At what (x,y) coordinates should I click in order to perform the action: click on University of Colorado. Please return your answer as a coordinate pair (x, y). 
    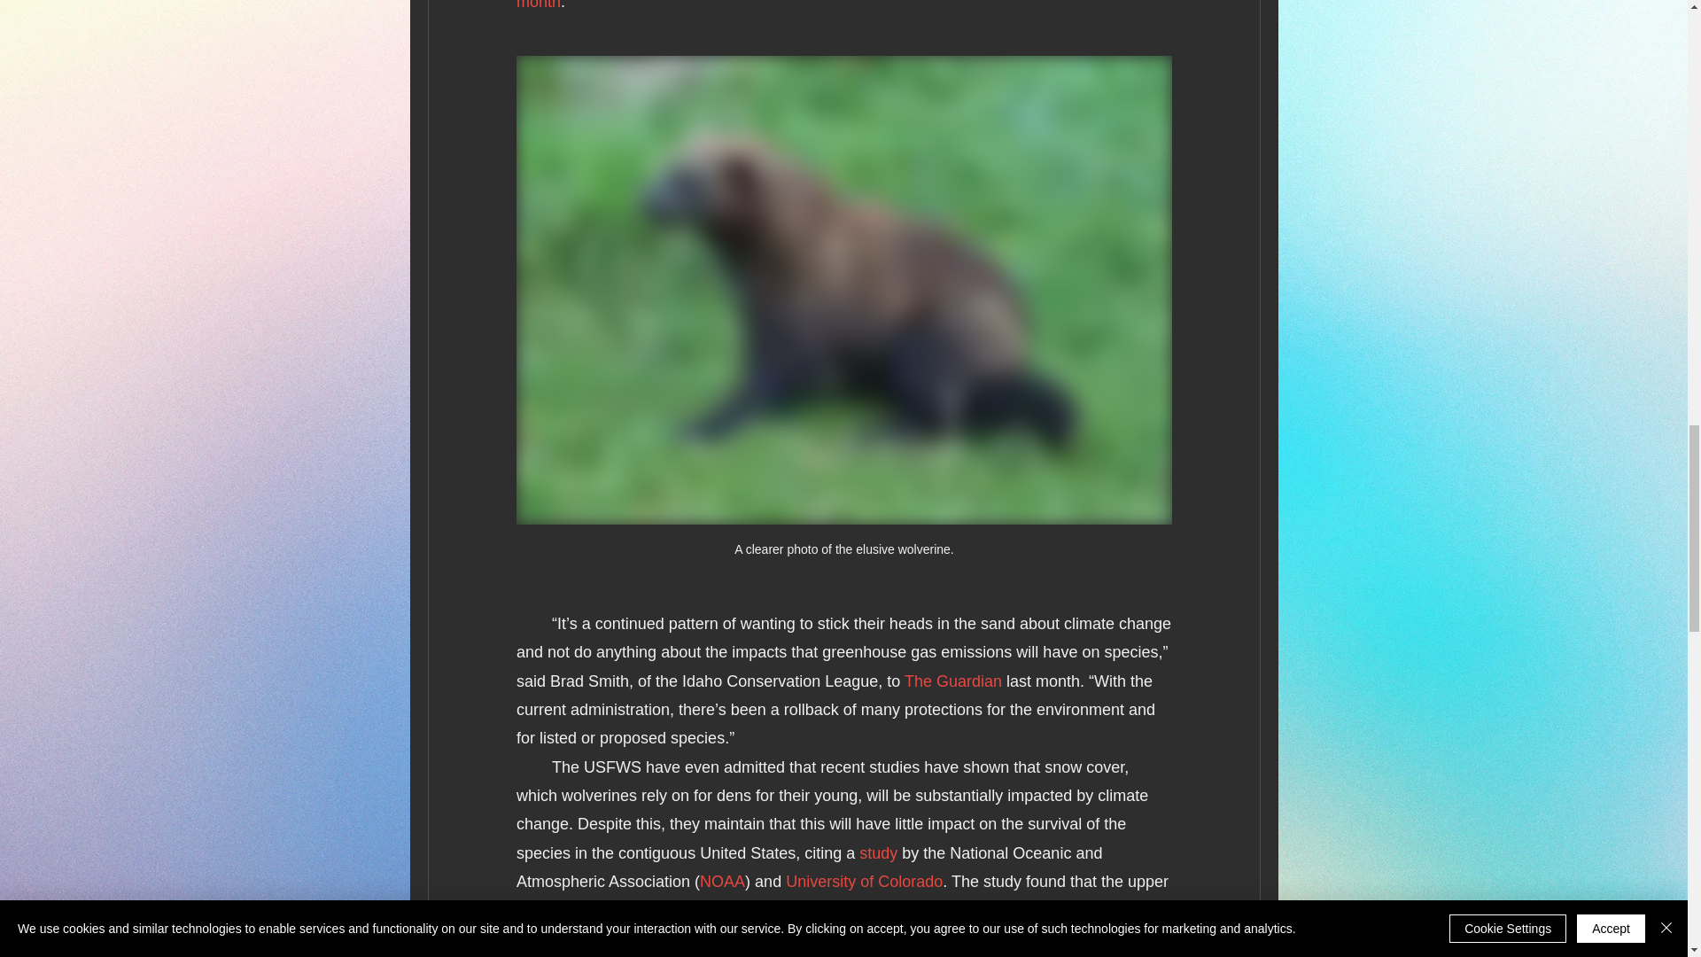
    Looking at the image, I should click on (864, 881).